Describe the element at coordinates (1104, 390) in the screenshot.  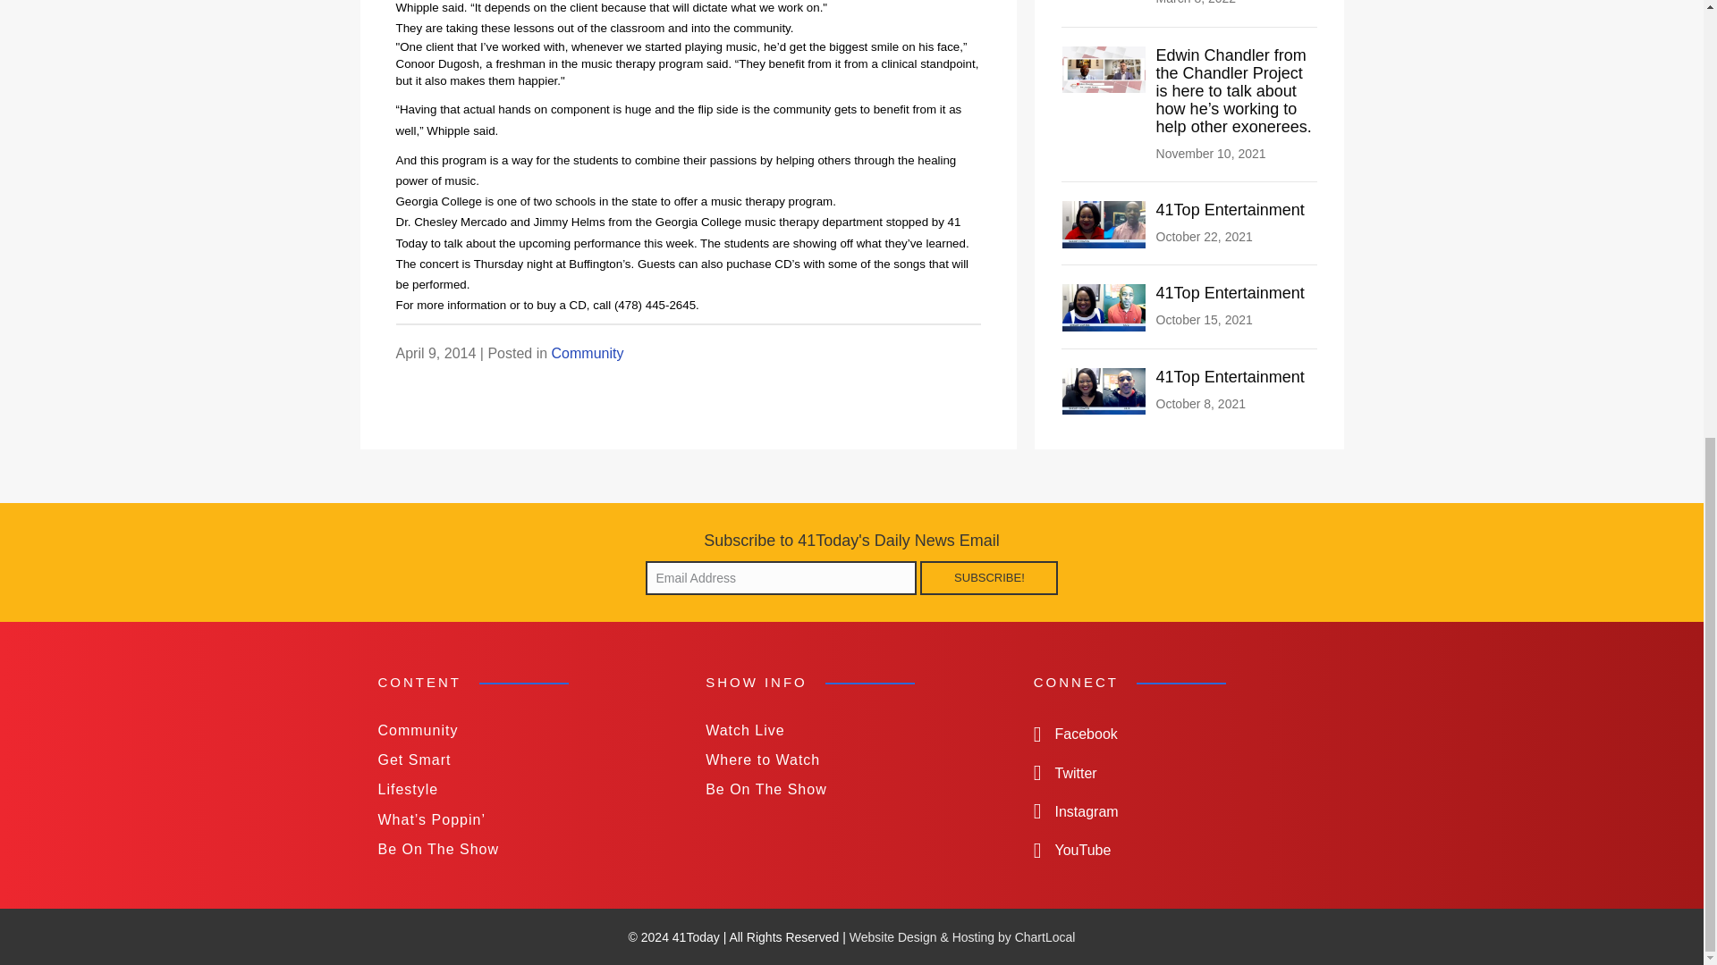
I see `41Top Entertainment` at that location.